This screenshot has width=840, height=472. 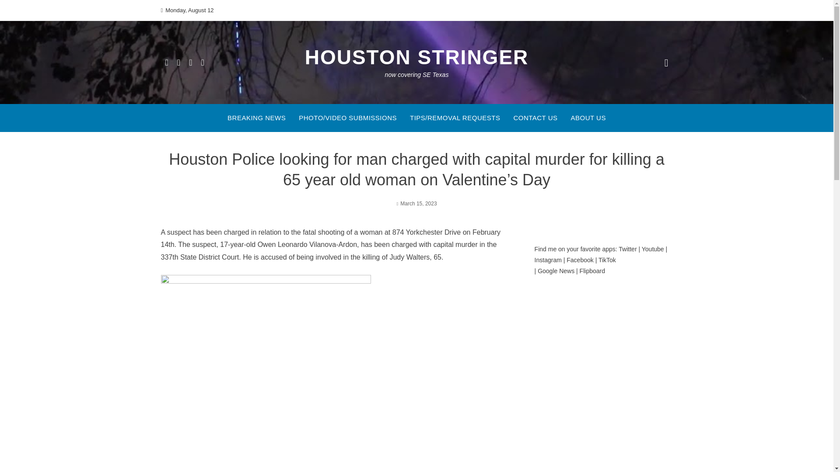 I want to click on Google News, so click(x=556, y=271).